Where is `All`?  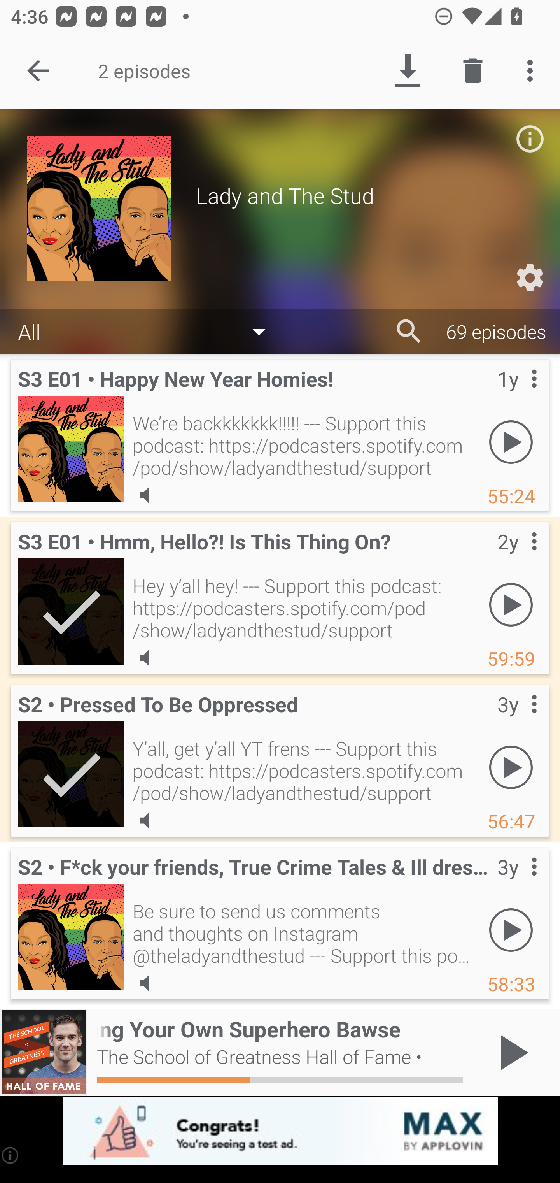 All is located at coordinates (149, 331).